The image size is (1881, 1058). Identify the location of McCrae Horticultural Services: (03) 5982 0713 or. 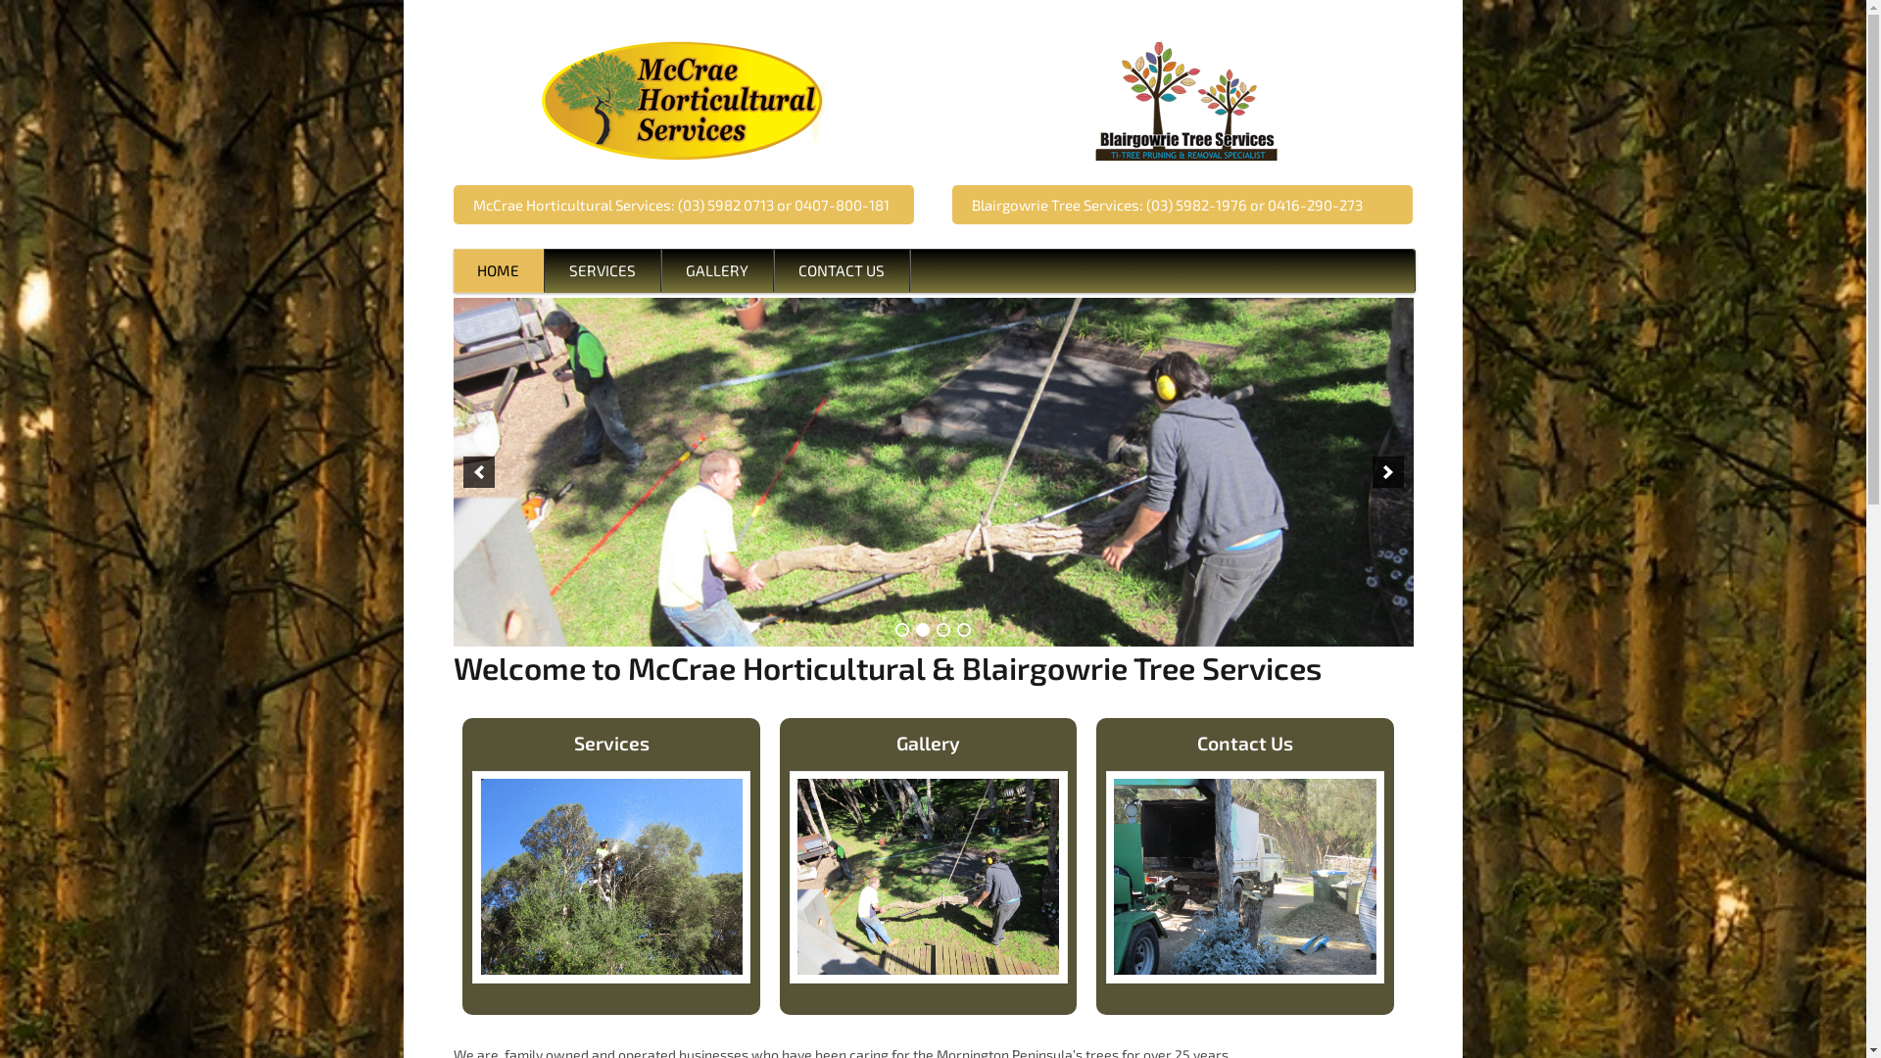
(633, 205).